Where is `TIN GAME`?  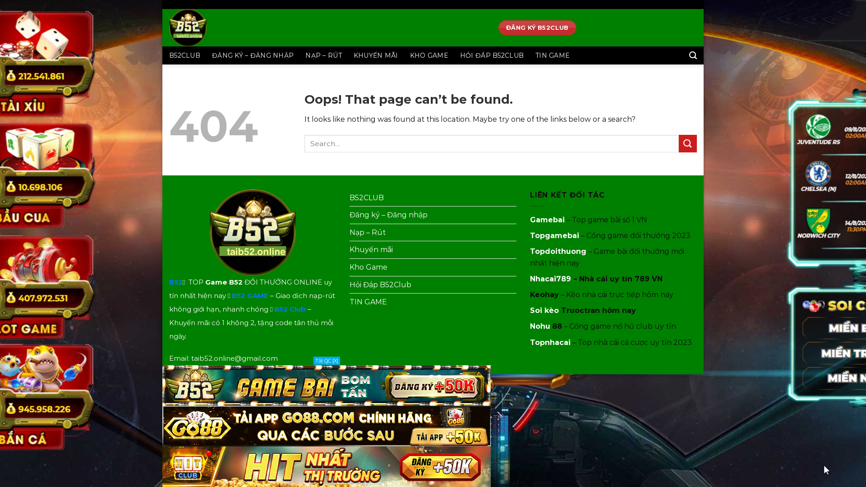
TIN GAME is located at coordinates (553, 55).